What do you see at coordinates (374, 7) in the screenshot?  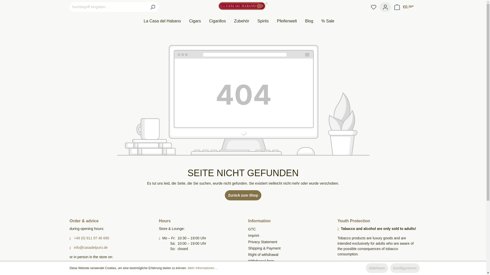 I see `Merkzettel` at bounding box center [374, 7].